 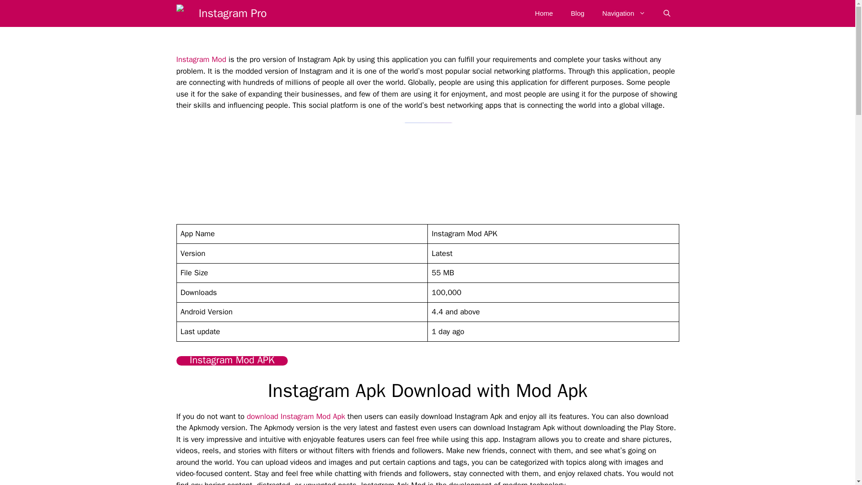 I want to click on Instagram Pro, so click(x=232, y=13).